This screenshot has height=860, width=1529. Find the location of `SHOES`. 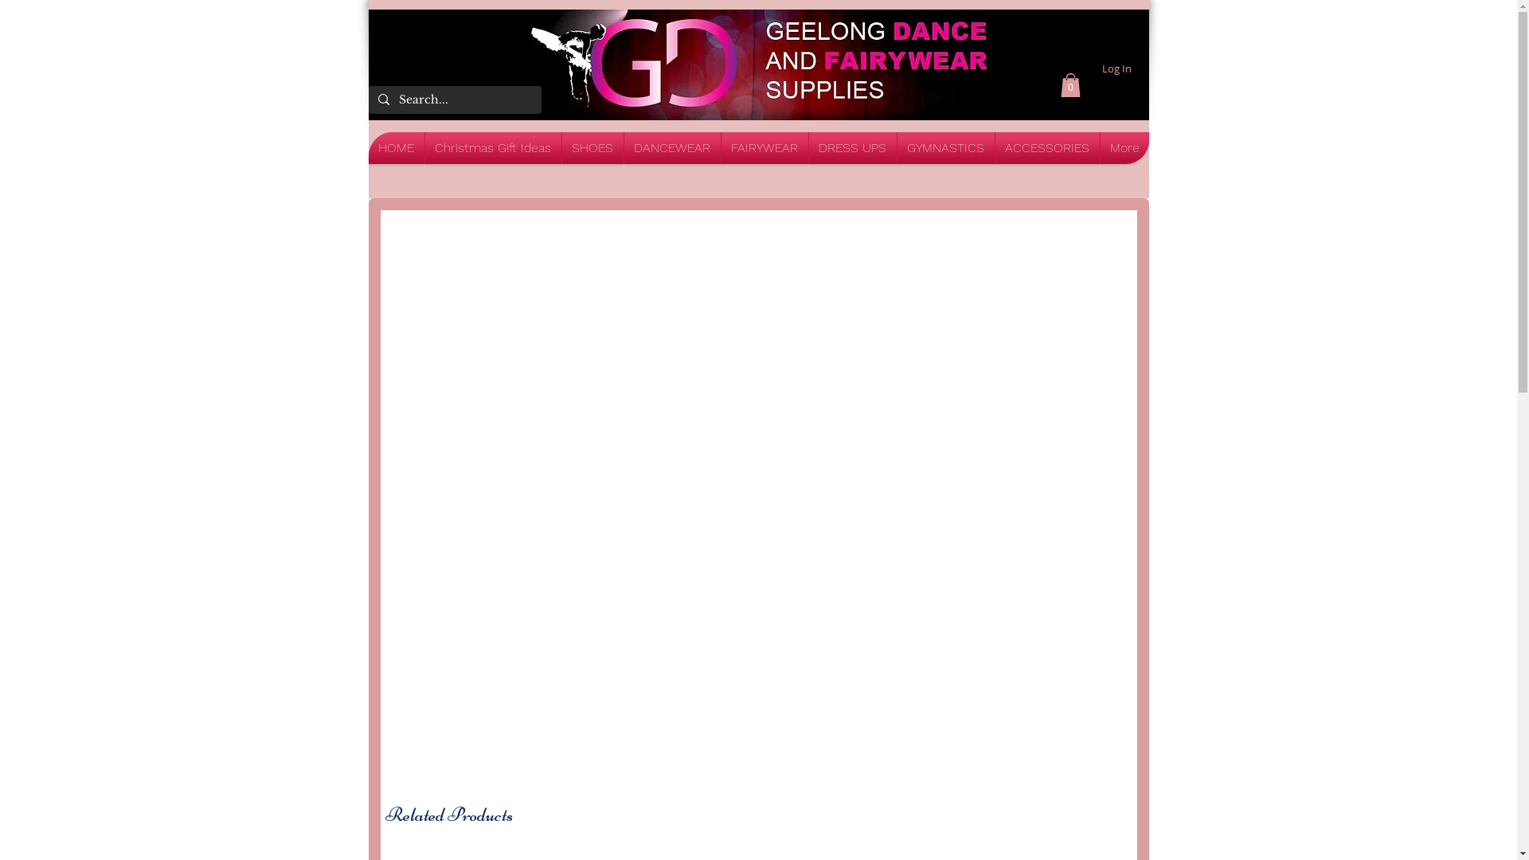

SHOES is located at coordinates (592, 148).